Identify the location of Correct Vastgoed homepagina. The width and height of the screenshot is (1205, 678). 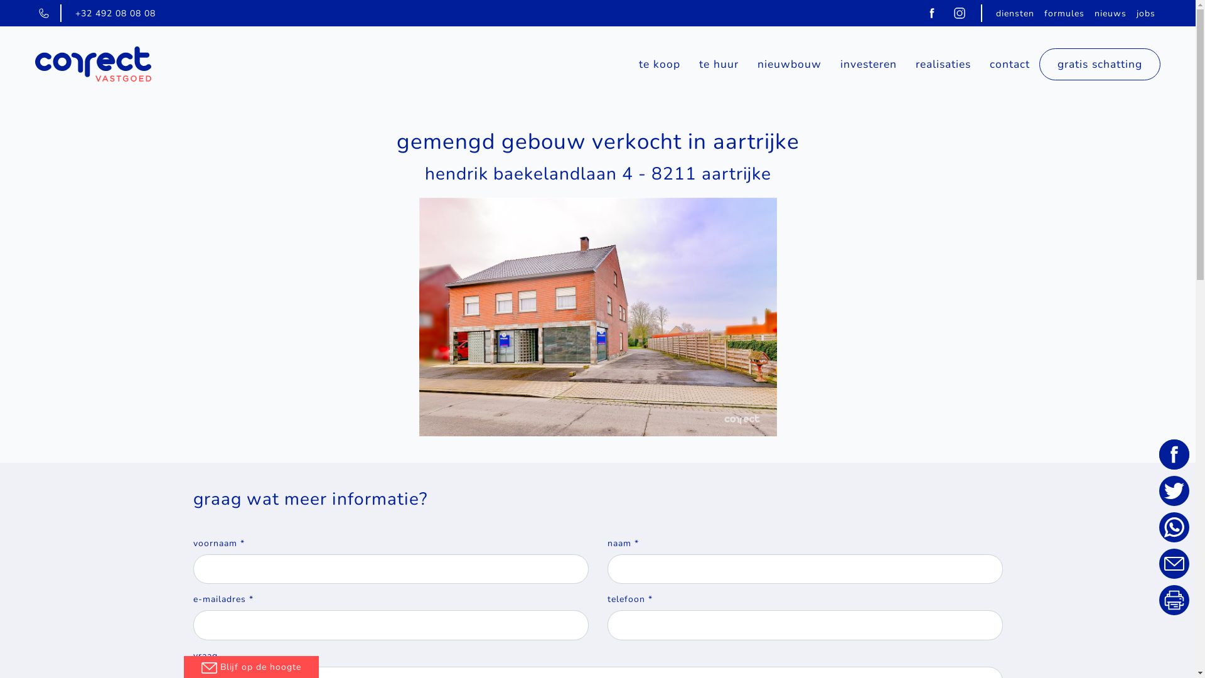
(93, 64).